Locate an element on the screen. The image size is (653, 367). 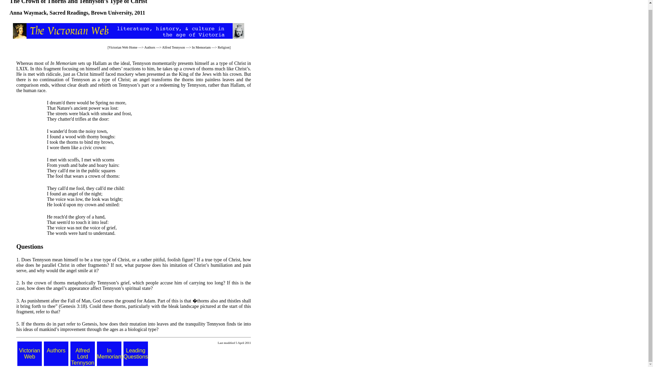
Religion is located at coordinates (223, 47).